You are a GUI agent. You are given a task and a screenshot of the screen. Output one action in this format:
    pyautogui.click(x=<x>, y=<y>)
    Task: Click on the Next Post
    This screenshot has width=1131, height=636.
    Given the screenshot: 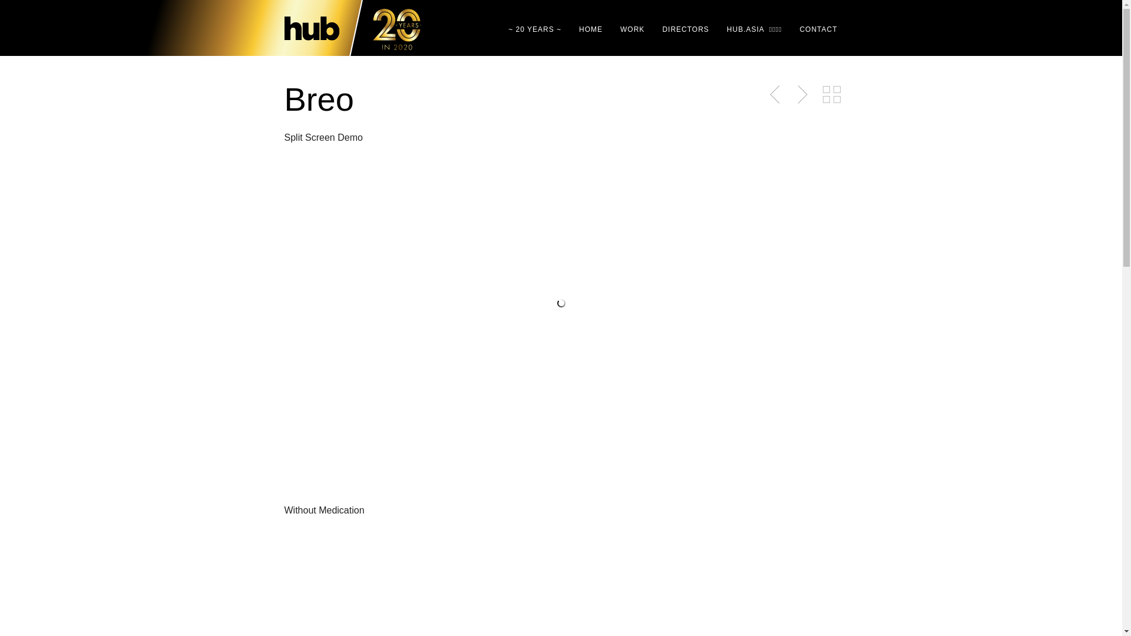 What is the action you would take?
    pyautogui.click(x=801, y=95)
    